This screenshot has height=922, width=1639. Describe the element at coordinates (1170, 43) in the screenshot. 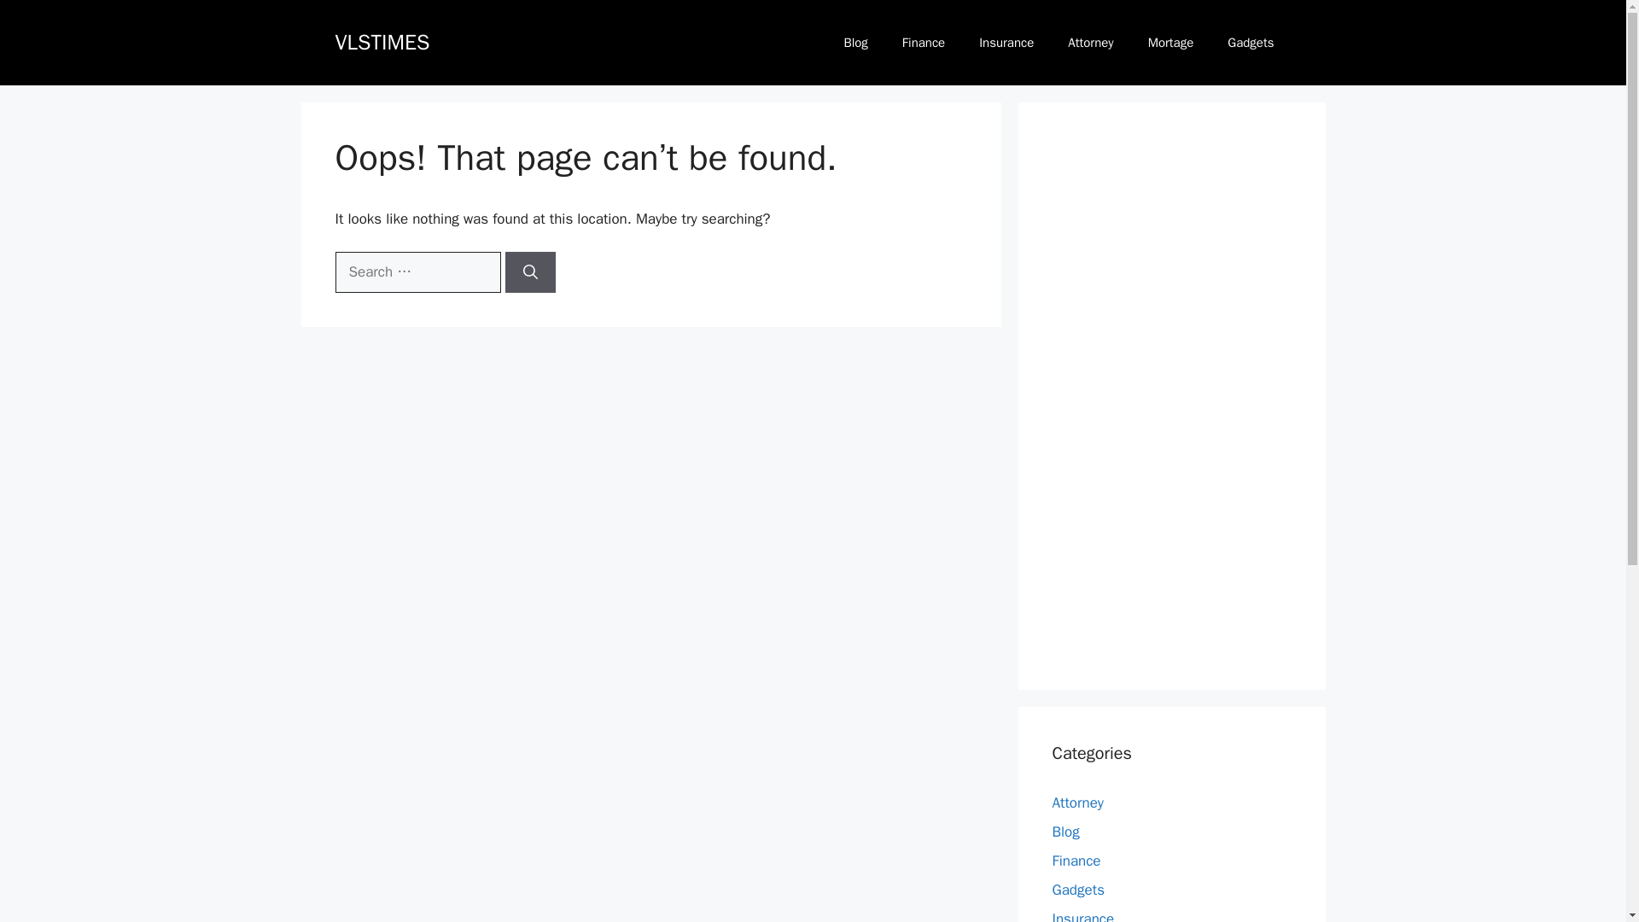

I see `Mortage` at that location.